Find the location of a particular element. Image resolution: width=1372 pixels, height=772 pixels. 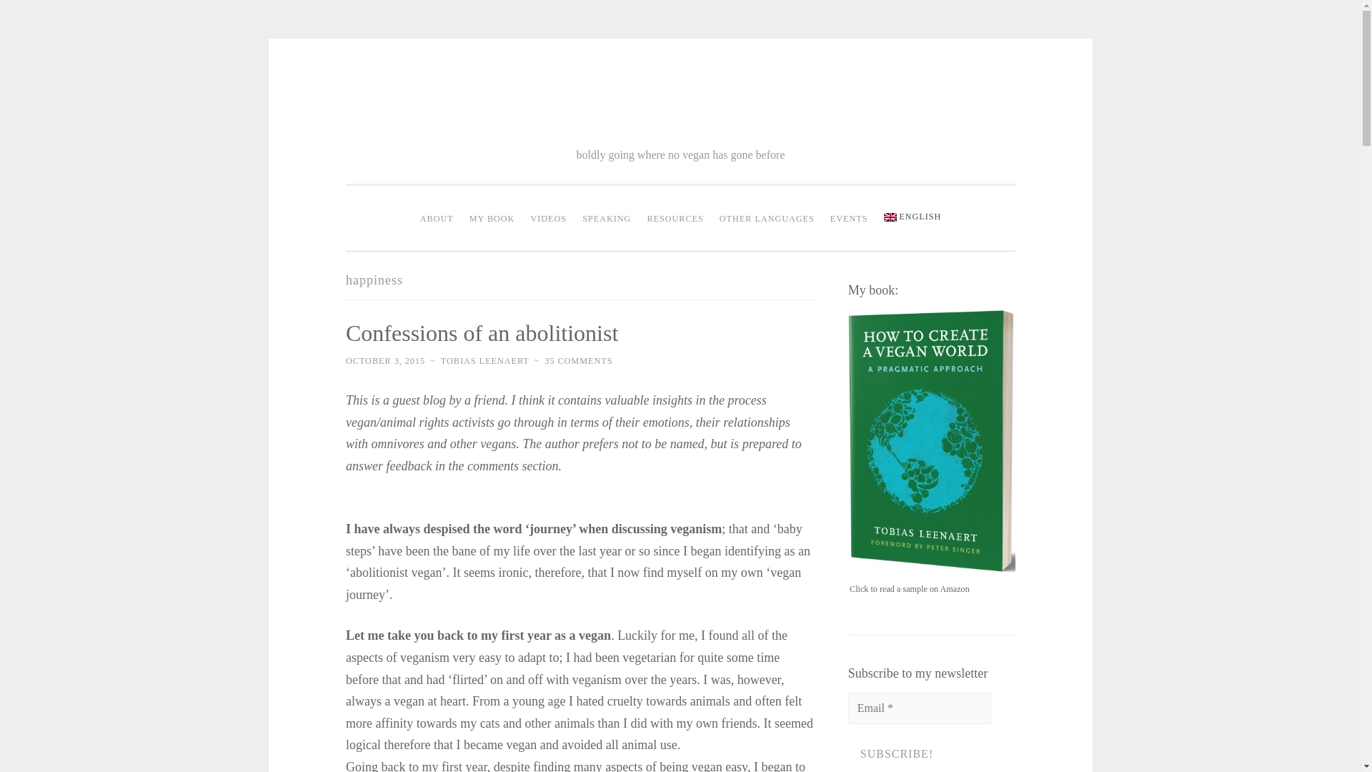

OTHER LANGUAGES is located at coordinates (767, 219).